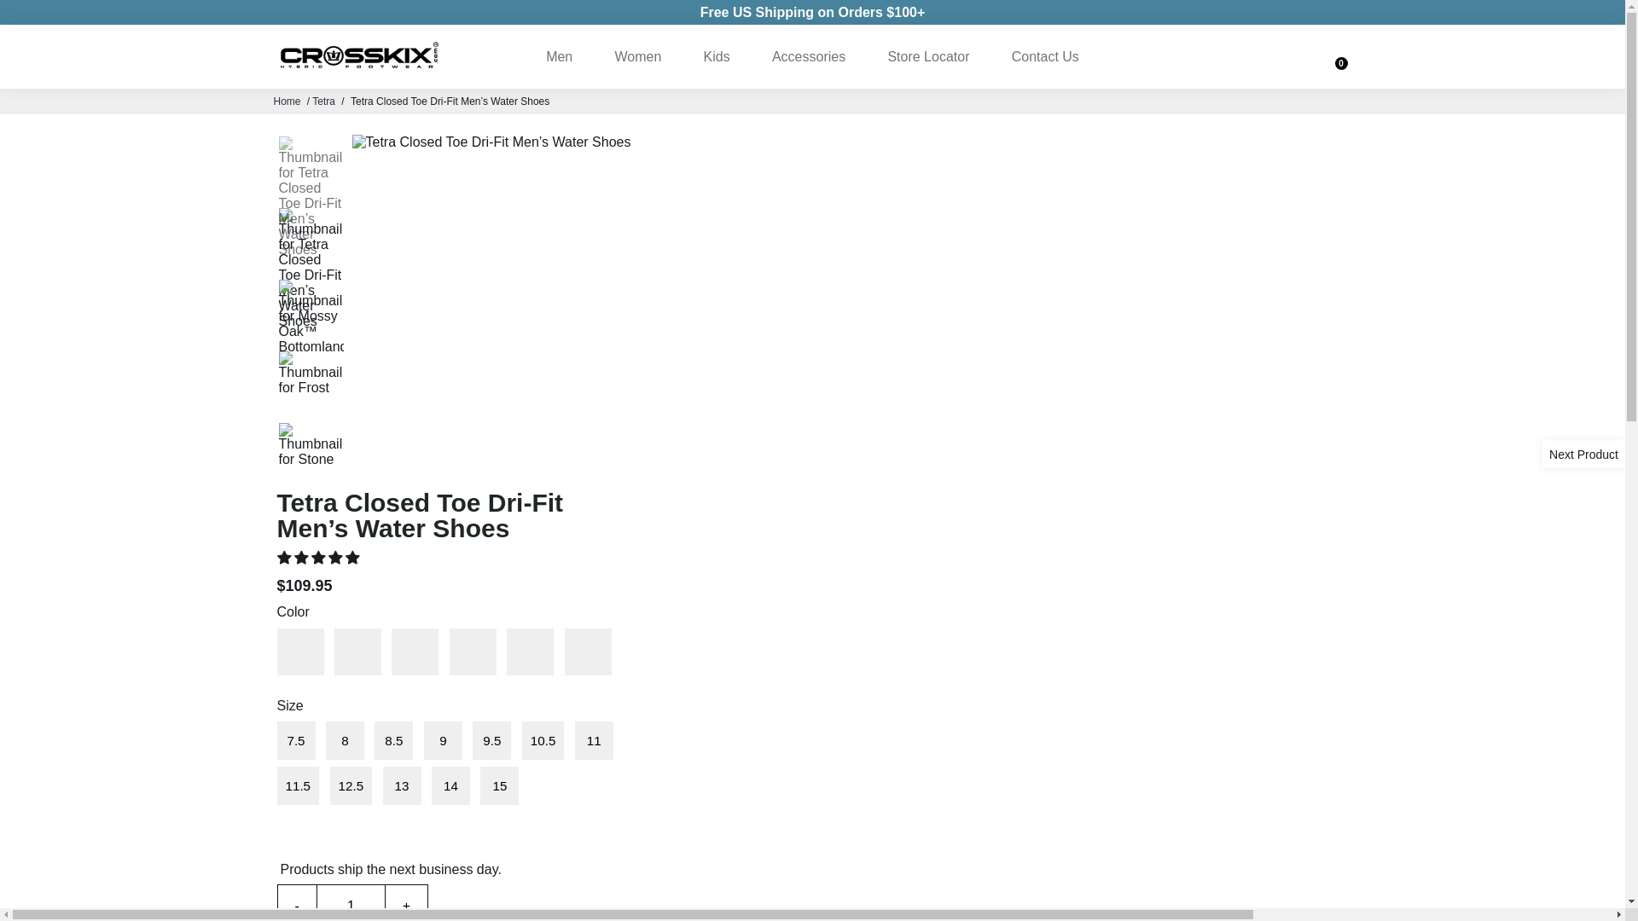 The height and width of the screenshot is (921, 1638). Describe the element at coordinates (1583, 454) in the screenshot. I see `Next Product` at that location.